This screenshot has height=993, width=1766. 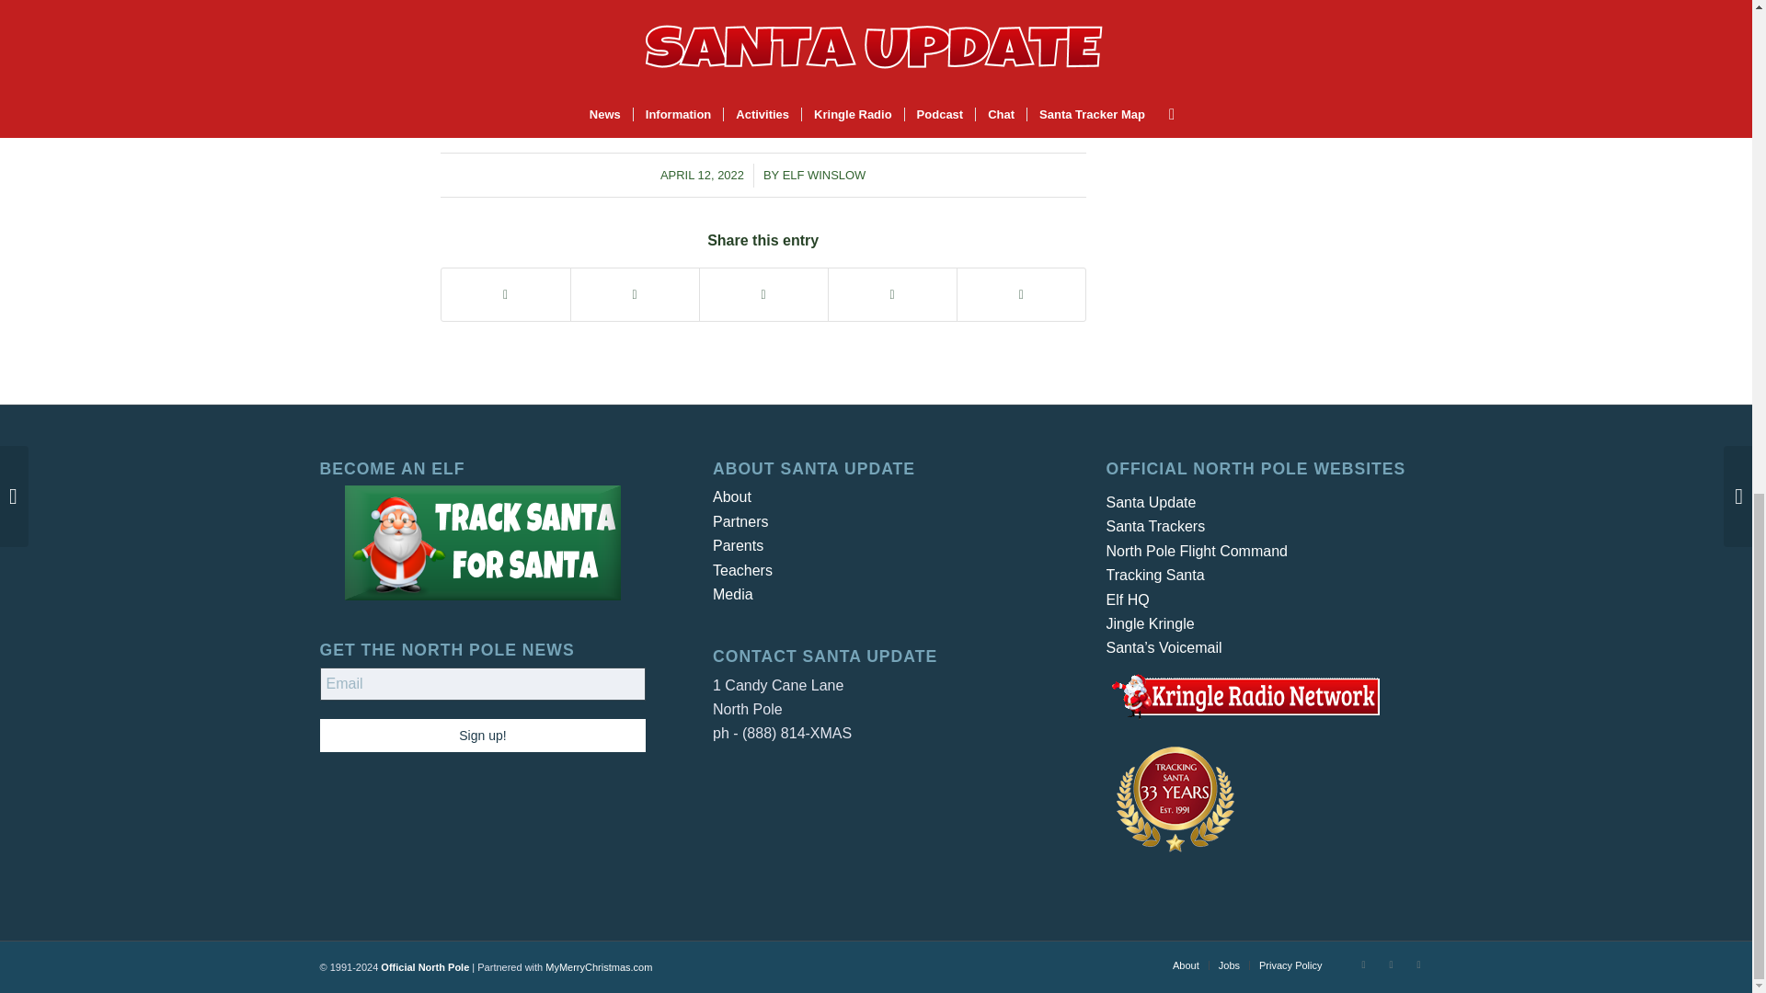 What do you see at coordinates (824, 175) in the screenshot?
I see `Posts by Elf Winslow` at bounding box center [824, 175].